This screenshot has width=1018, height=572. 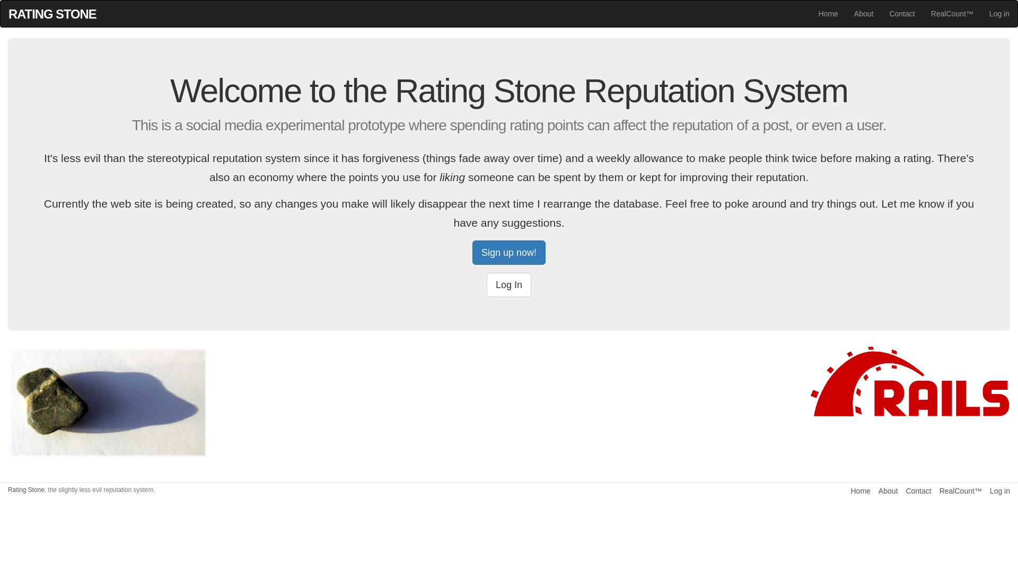 What do you see at coordinates (27, 490) in the screenshot?
I see `Rating Stone` at bounding box center [27, 490].